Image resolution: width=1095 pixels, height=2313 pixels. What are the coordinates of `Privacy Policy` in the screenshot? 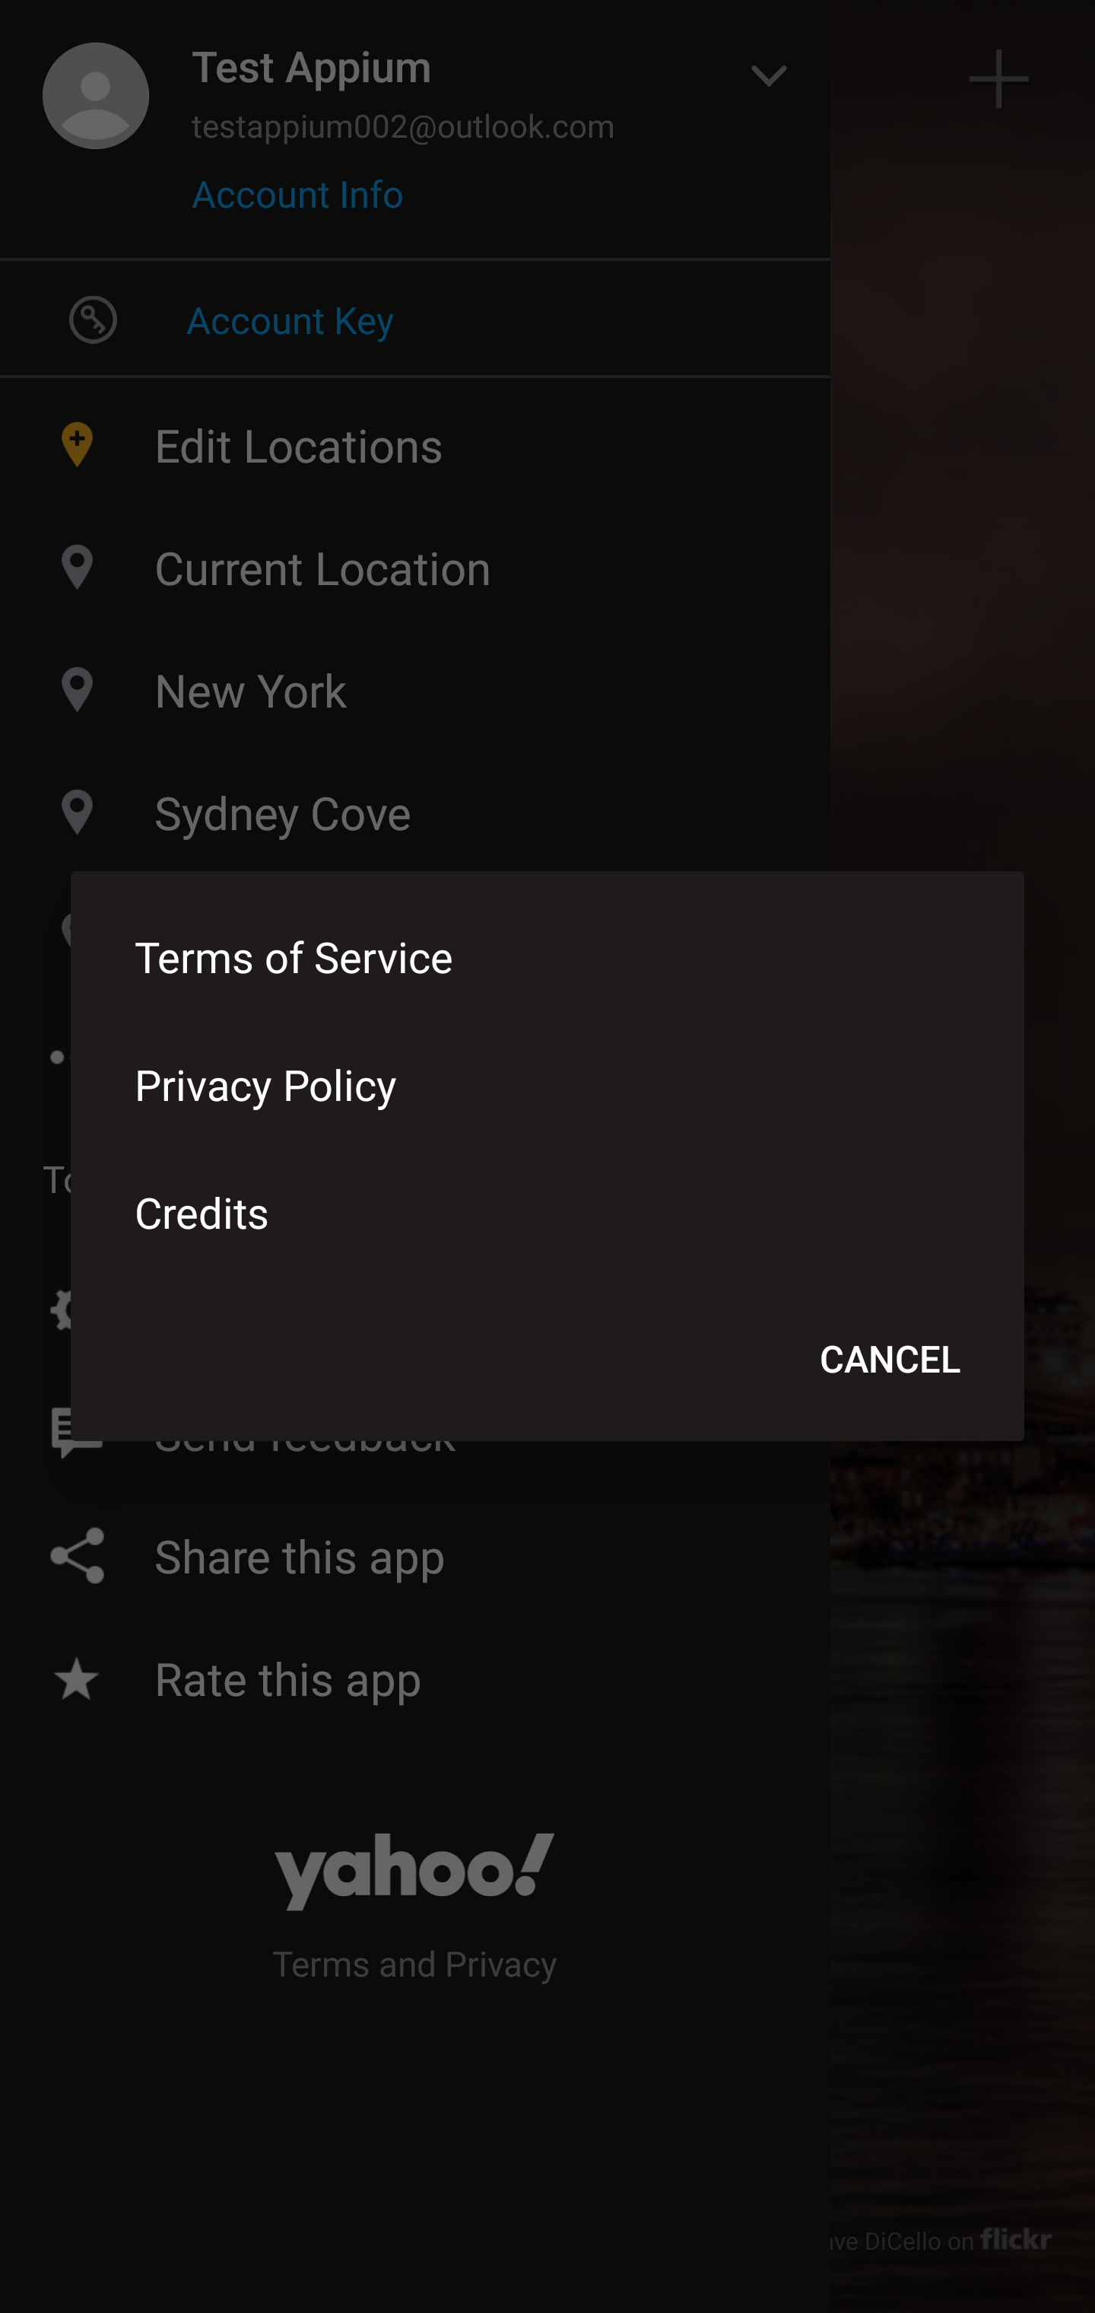 It's located at (547, 1083).